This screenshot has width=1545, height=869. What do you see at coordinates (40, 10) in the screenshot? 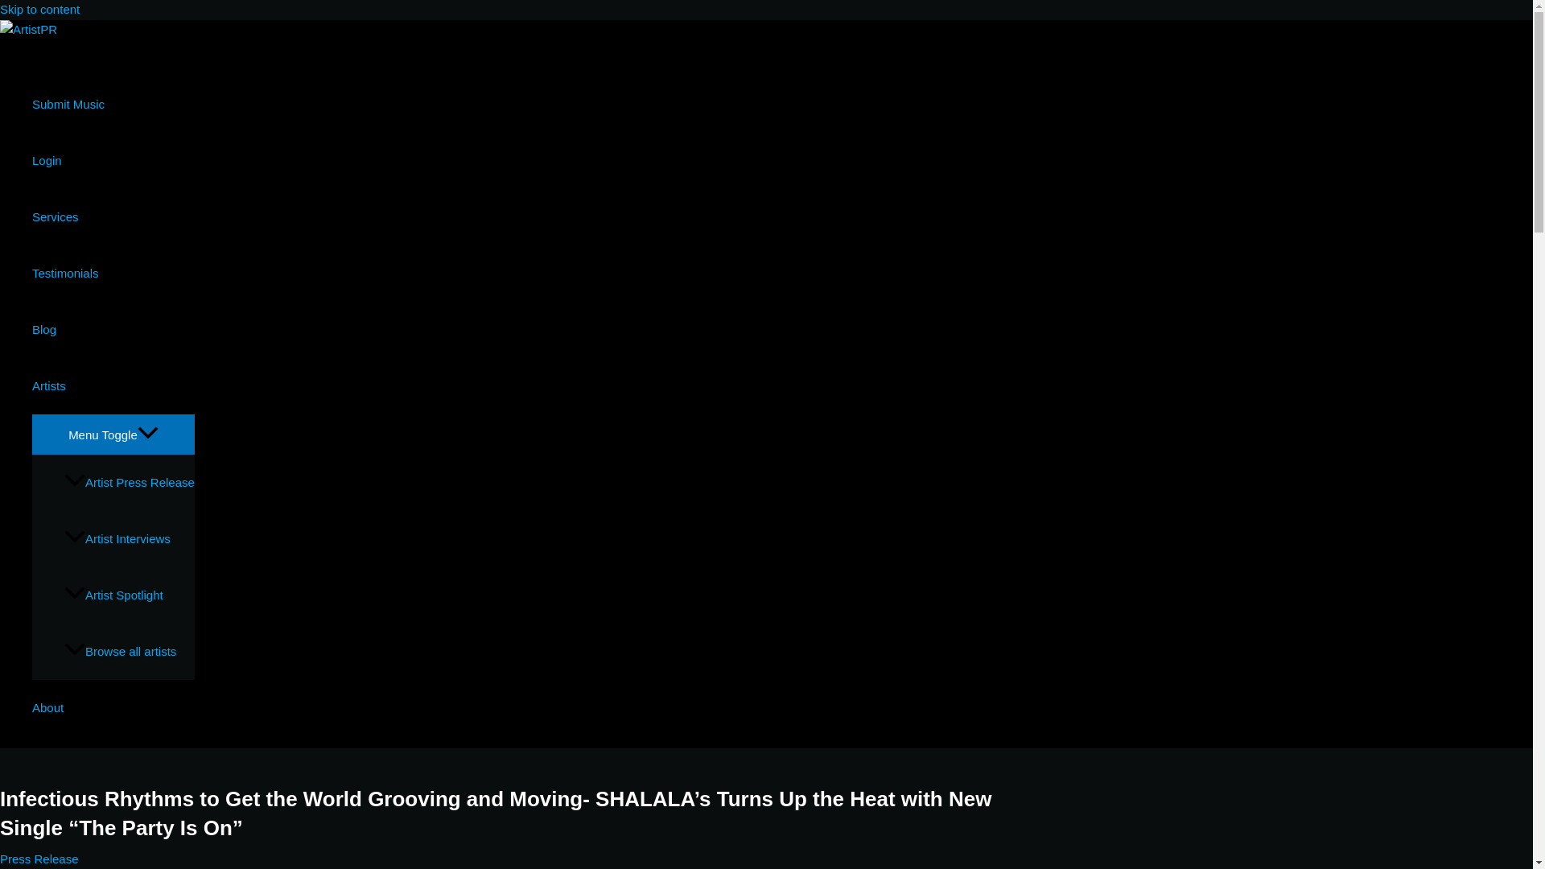
I see `Skip to content` at bounding box center [40, 10].